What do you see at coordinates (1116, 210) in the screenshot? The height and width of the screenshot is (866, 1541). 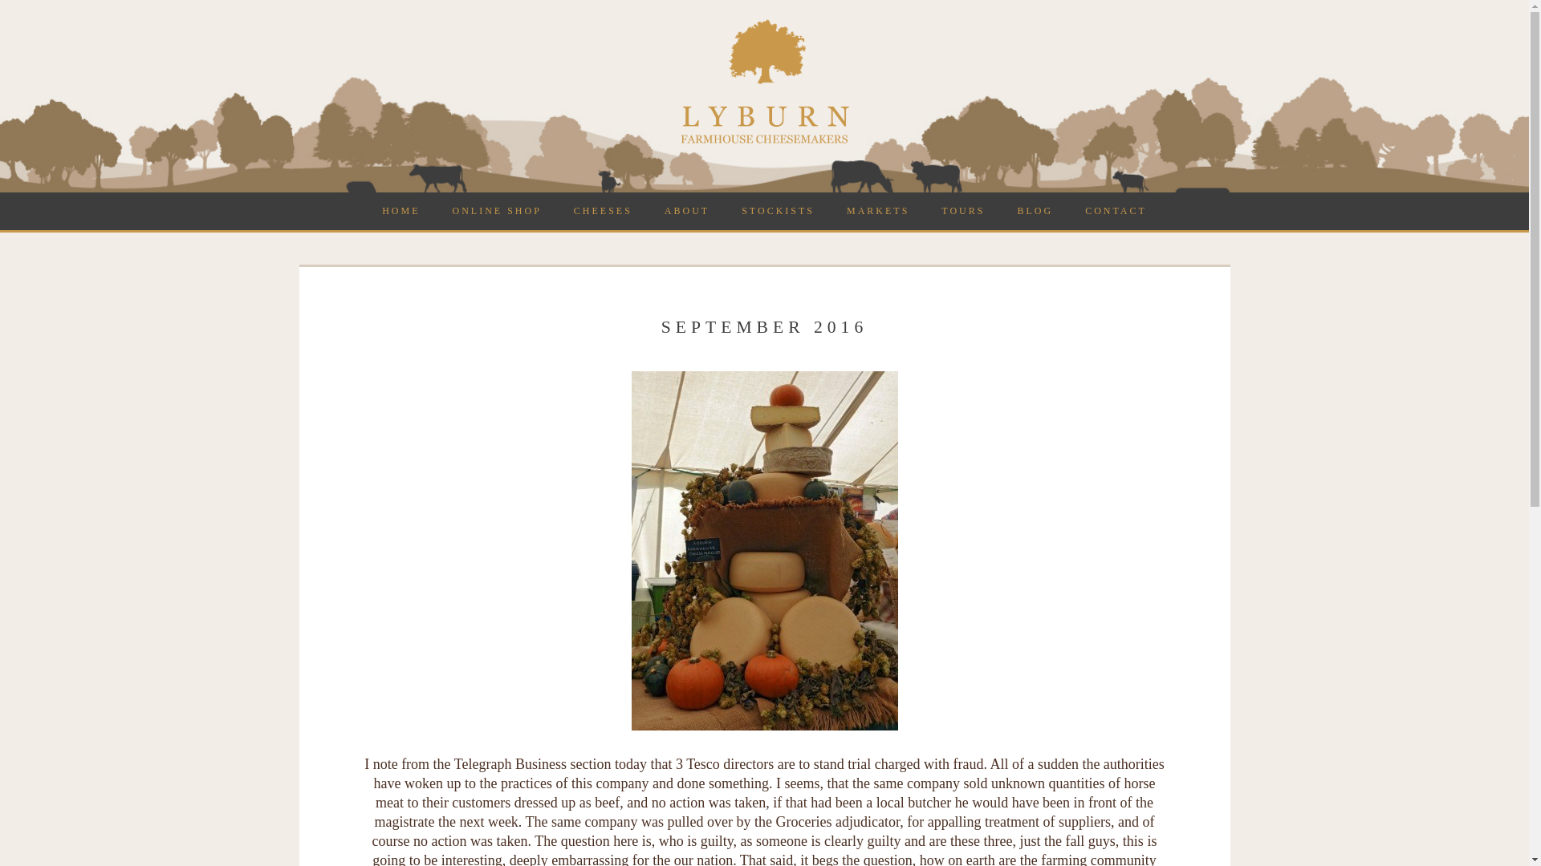 I see `Contact` at bounding box center [1116, 210].